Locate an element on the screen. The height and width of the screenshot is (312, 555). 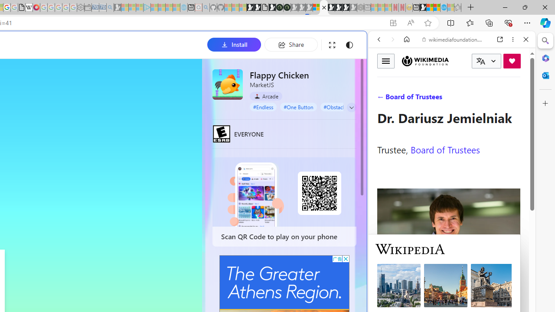
Microsoft Start - Sleeping is located at coordinates (169, 8).